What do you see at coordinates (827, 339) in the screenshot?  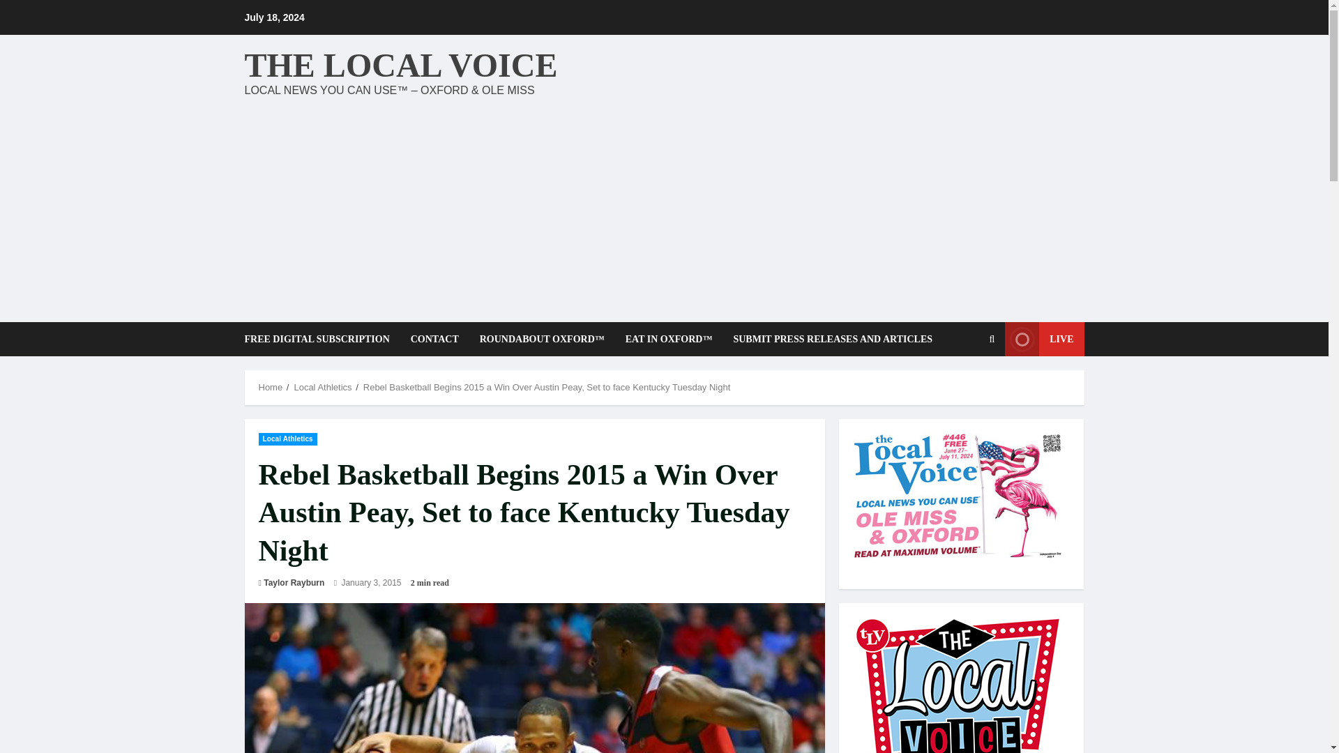 I see `SUBMIT PRESS RELEASES AND ARTICLES` at bounding box center [827, 339].